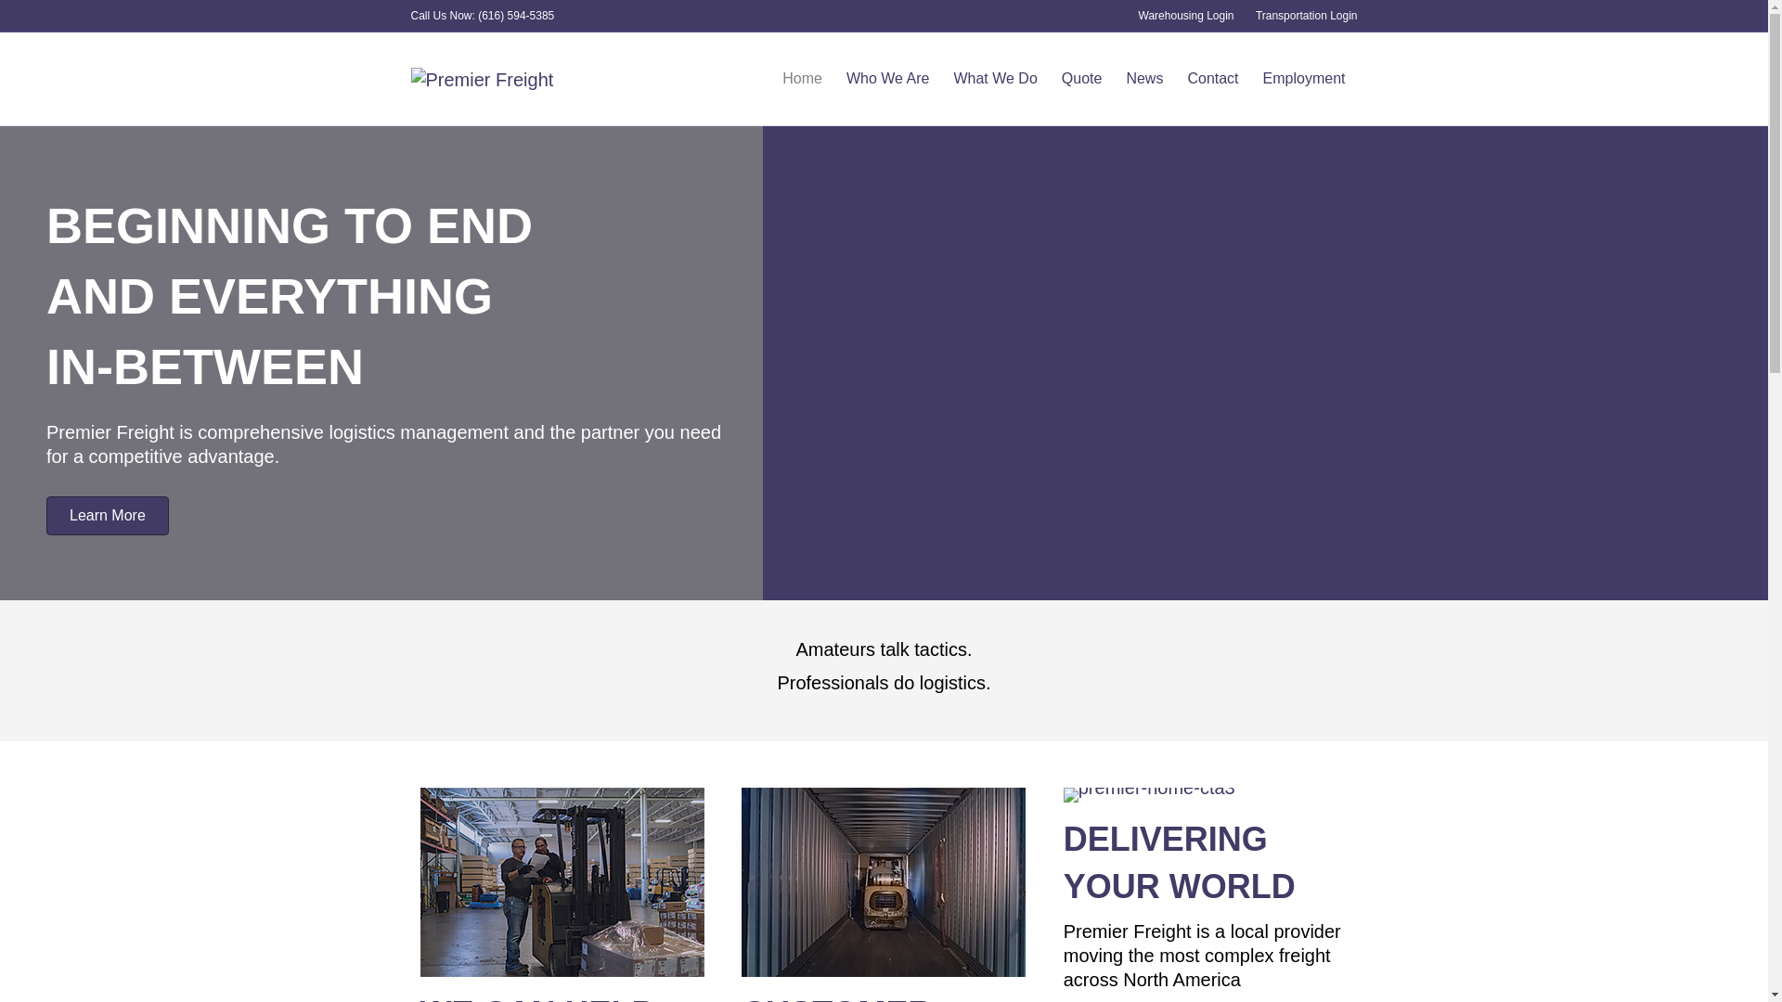  What do you see at coordinates (1306, 16) in the screenshot?
I see `Transportation Login` at bounding box center [1306, 16].